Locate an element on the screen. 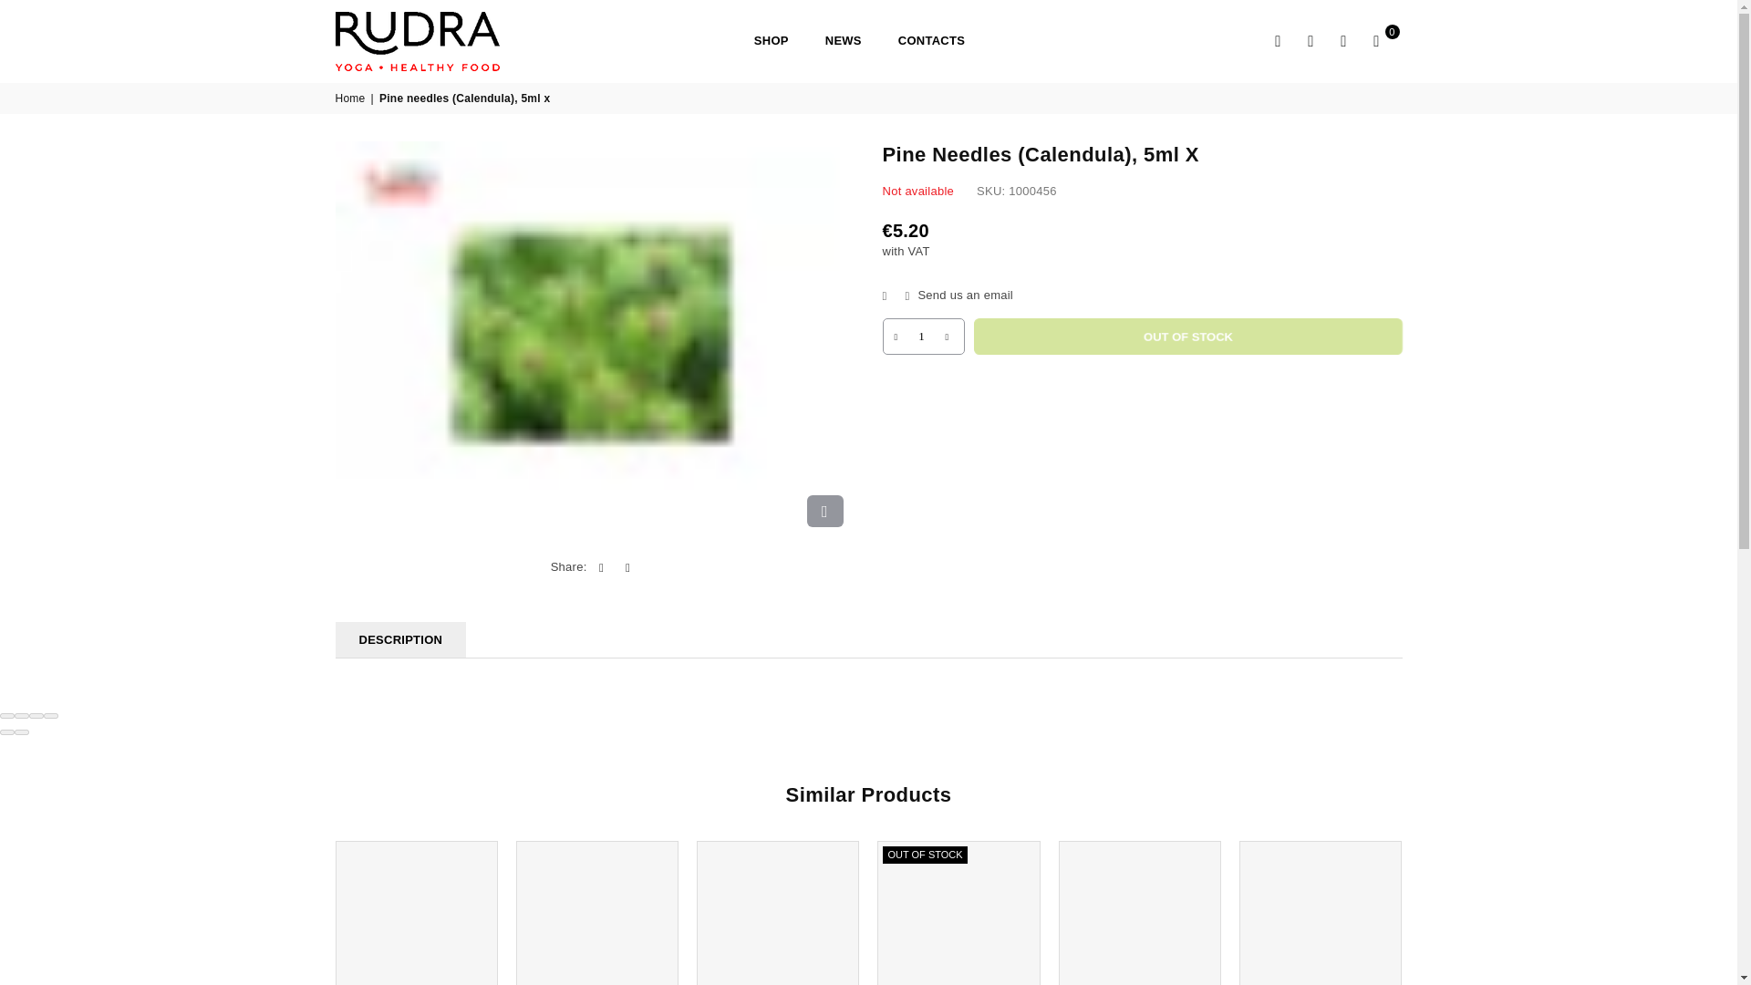 This screenshot has width=1751, height=985. Profils is located at coordinates (1311, 41).